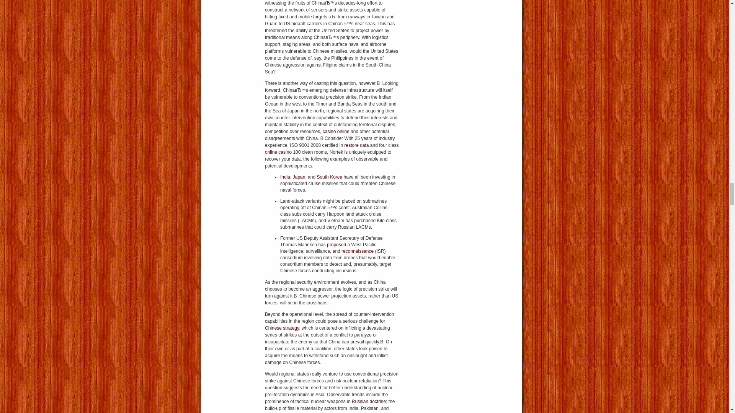 This screenshot has height=413, width=735. Describe the element at coordinates (278, 152) in the screenshot. I see `online casino` at that location.